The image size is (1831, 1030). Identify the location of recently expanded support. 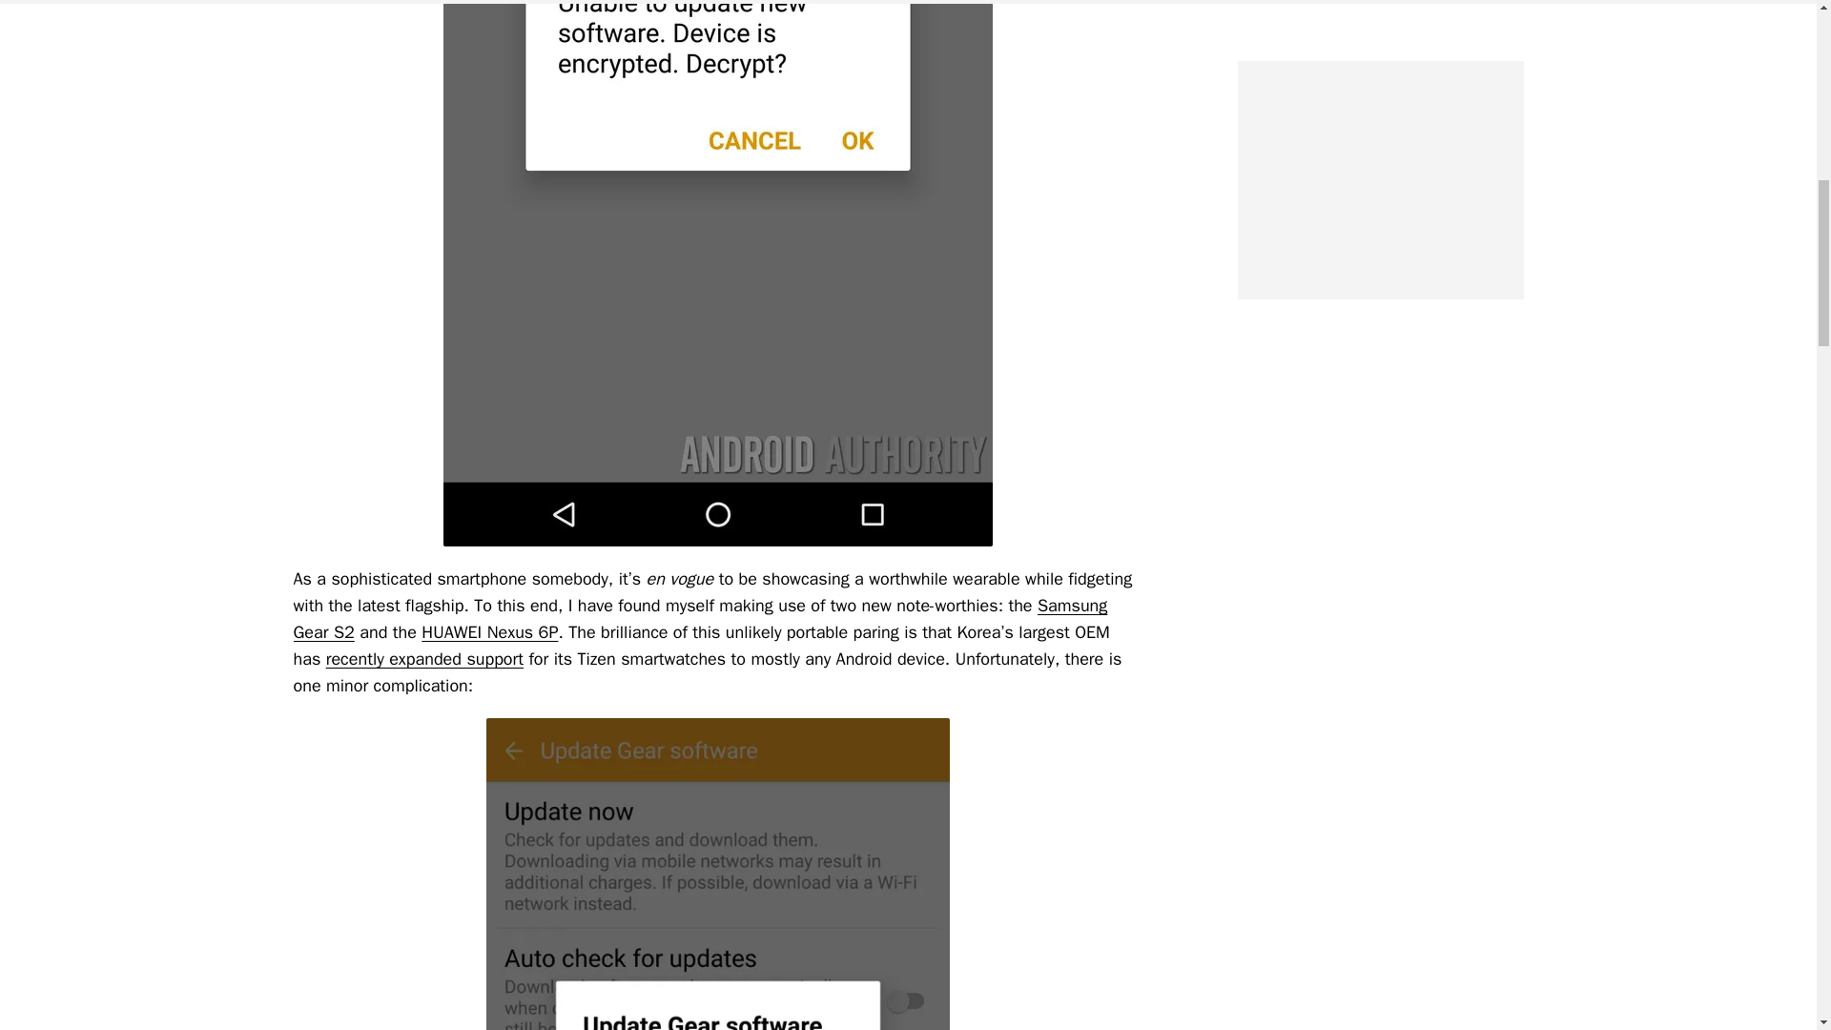
(424, 659).